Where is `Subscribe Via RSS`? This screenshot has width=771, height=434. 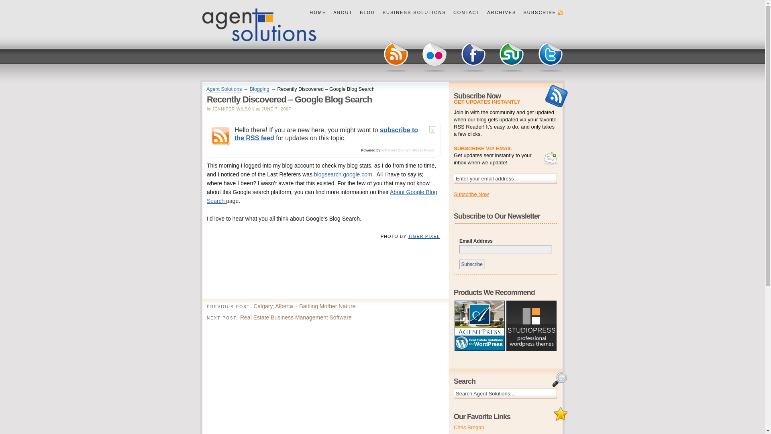
Subscribe Via RSS is located at coordinates (396, 57).